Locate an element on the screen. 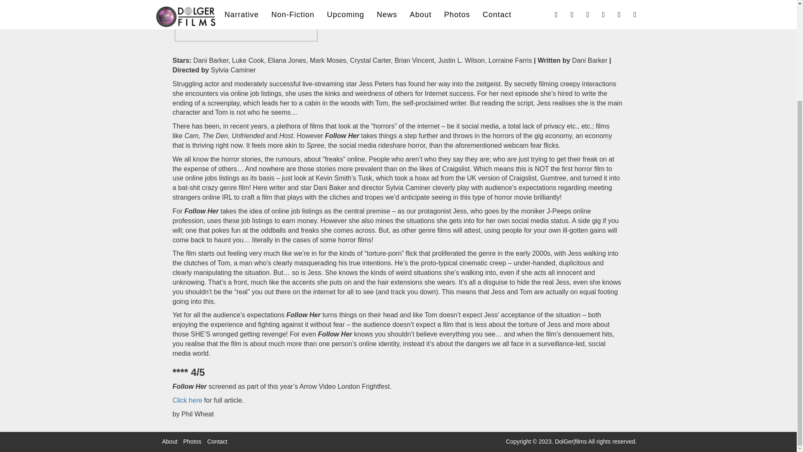 Image resolution: width=803 pixels, height=452 pixels. About is located at coordinates (170, 441).